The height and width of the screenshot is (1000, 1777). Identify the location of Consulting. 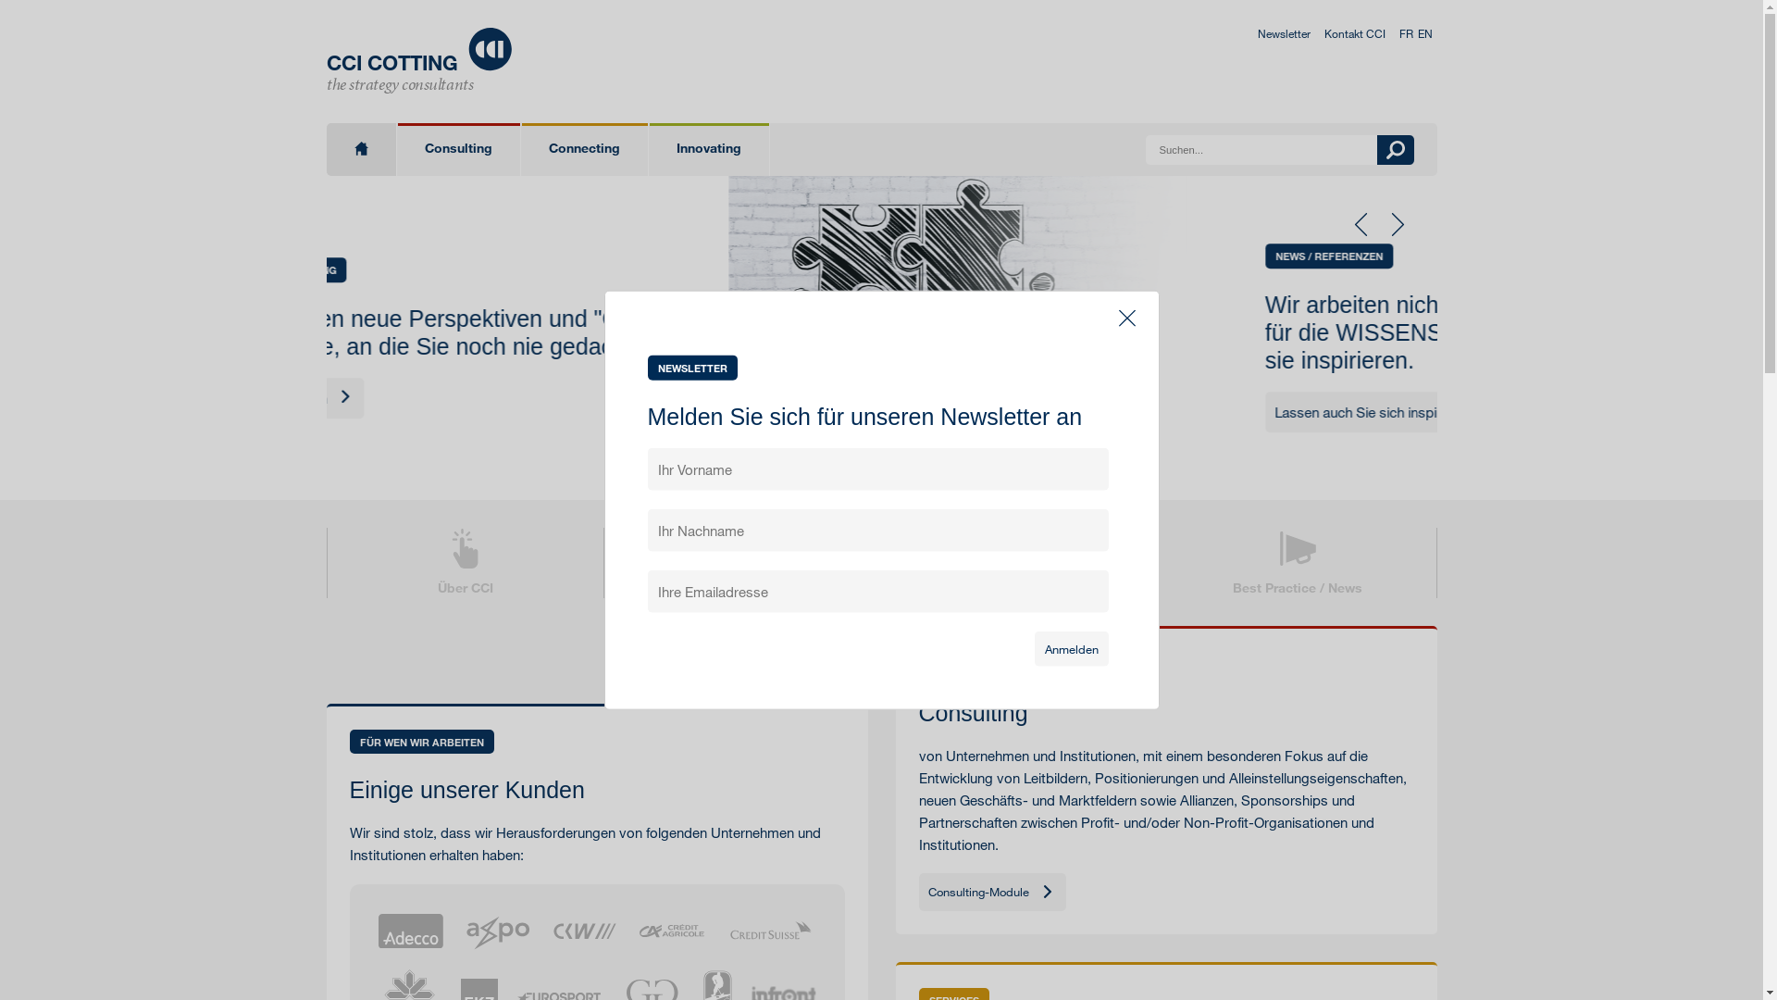
(458, 150).